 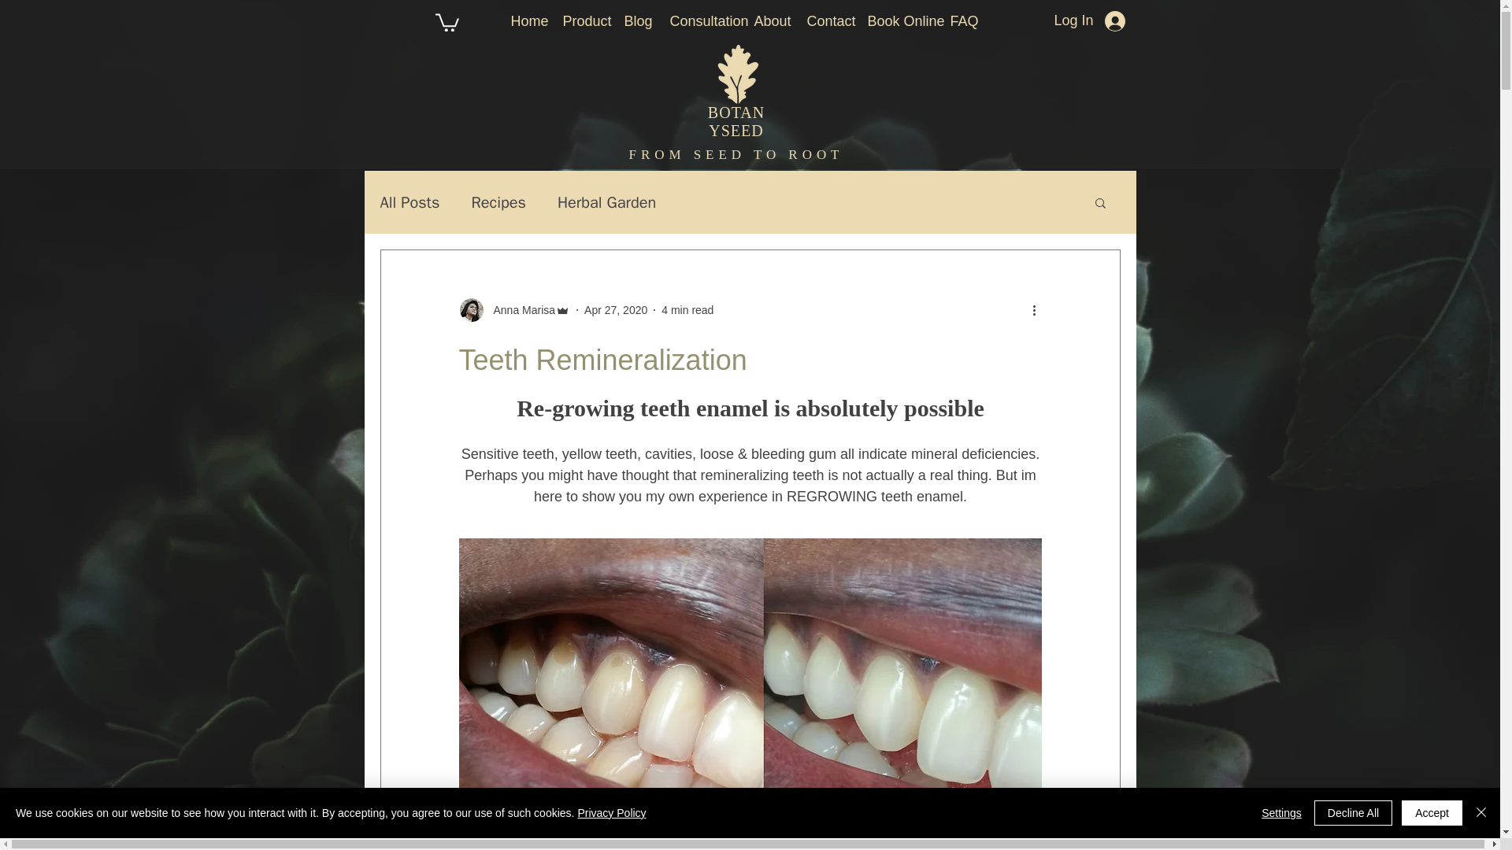 I want to click on Product, so click(x=581, y=20).